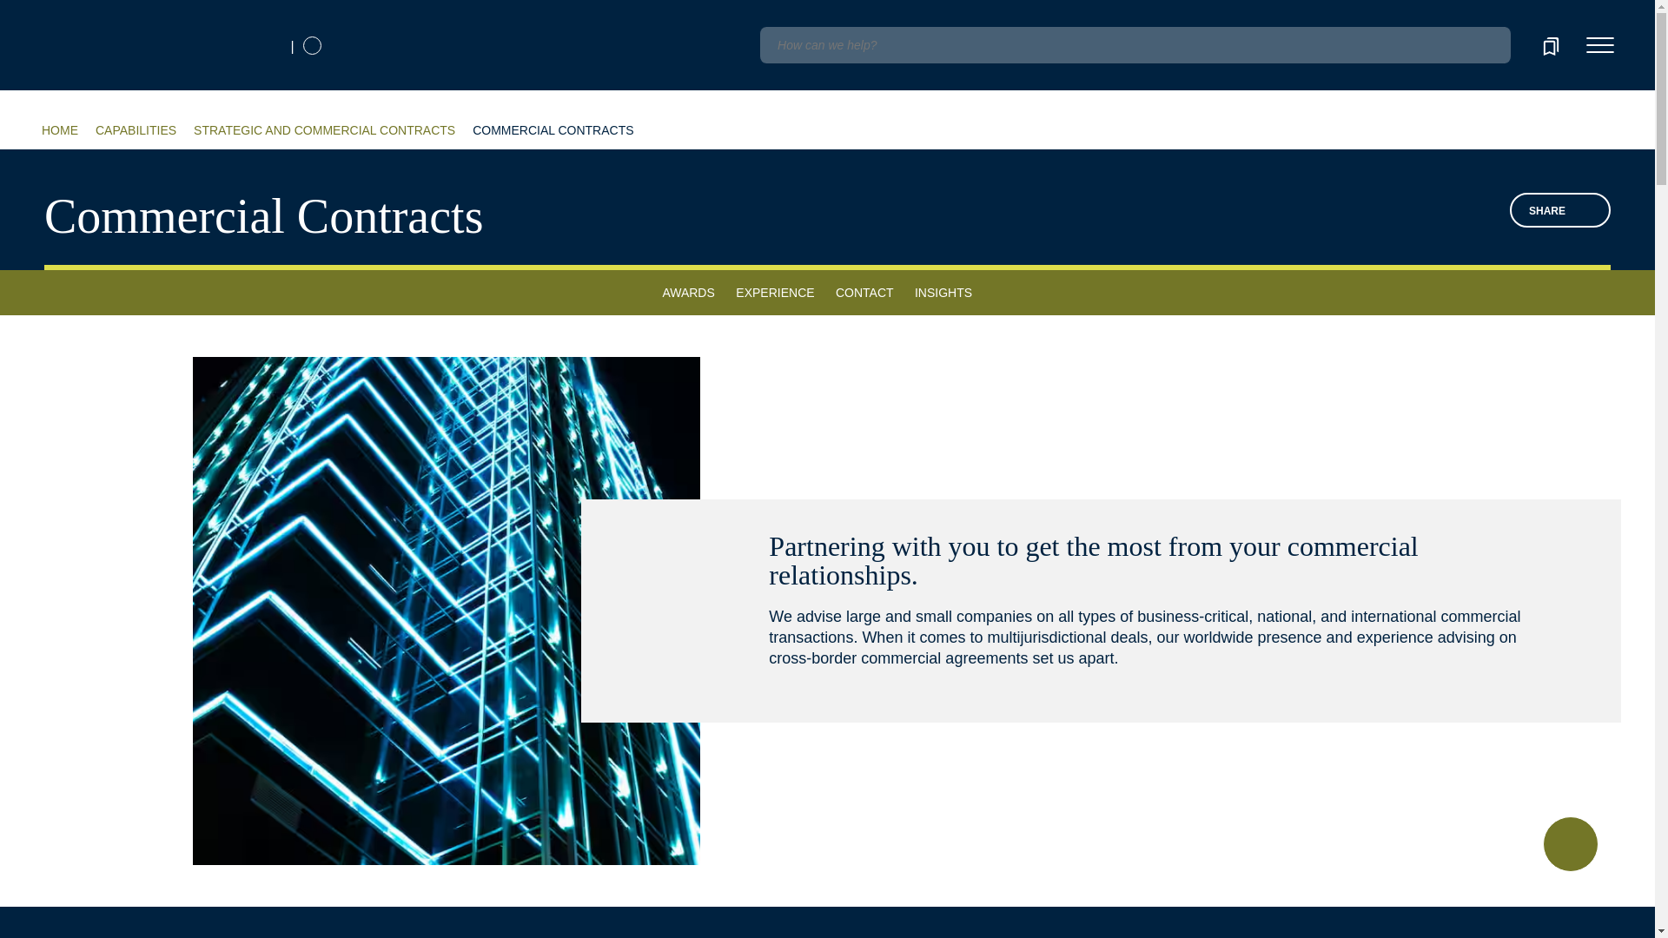 This screenshot has height=938, width=1668. What do you see at coordinates (136, 130) in the screenshot?
I see `CAPABILITIES` at bounding box center [136, 130].